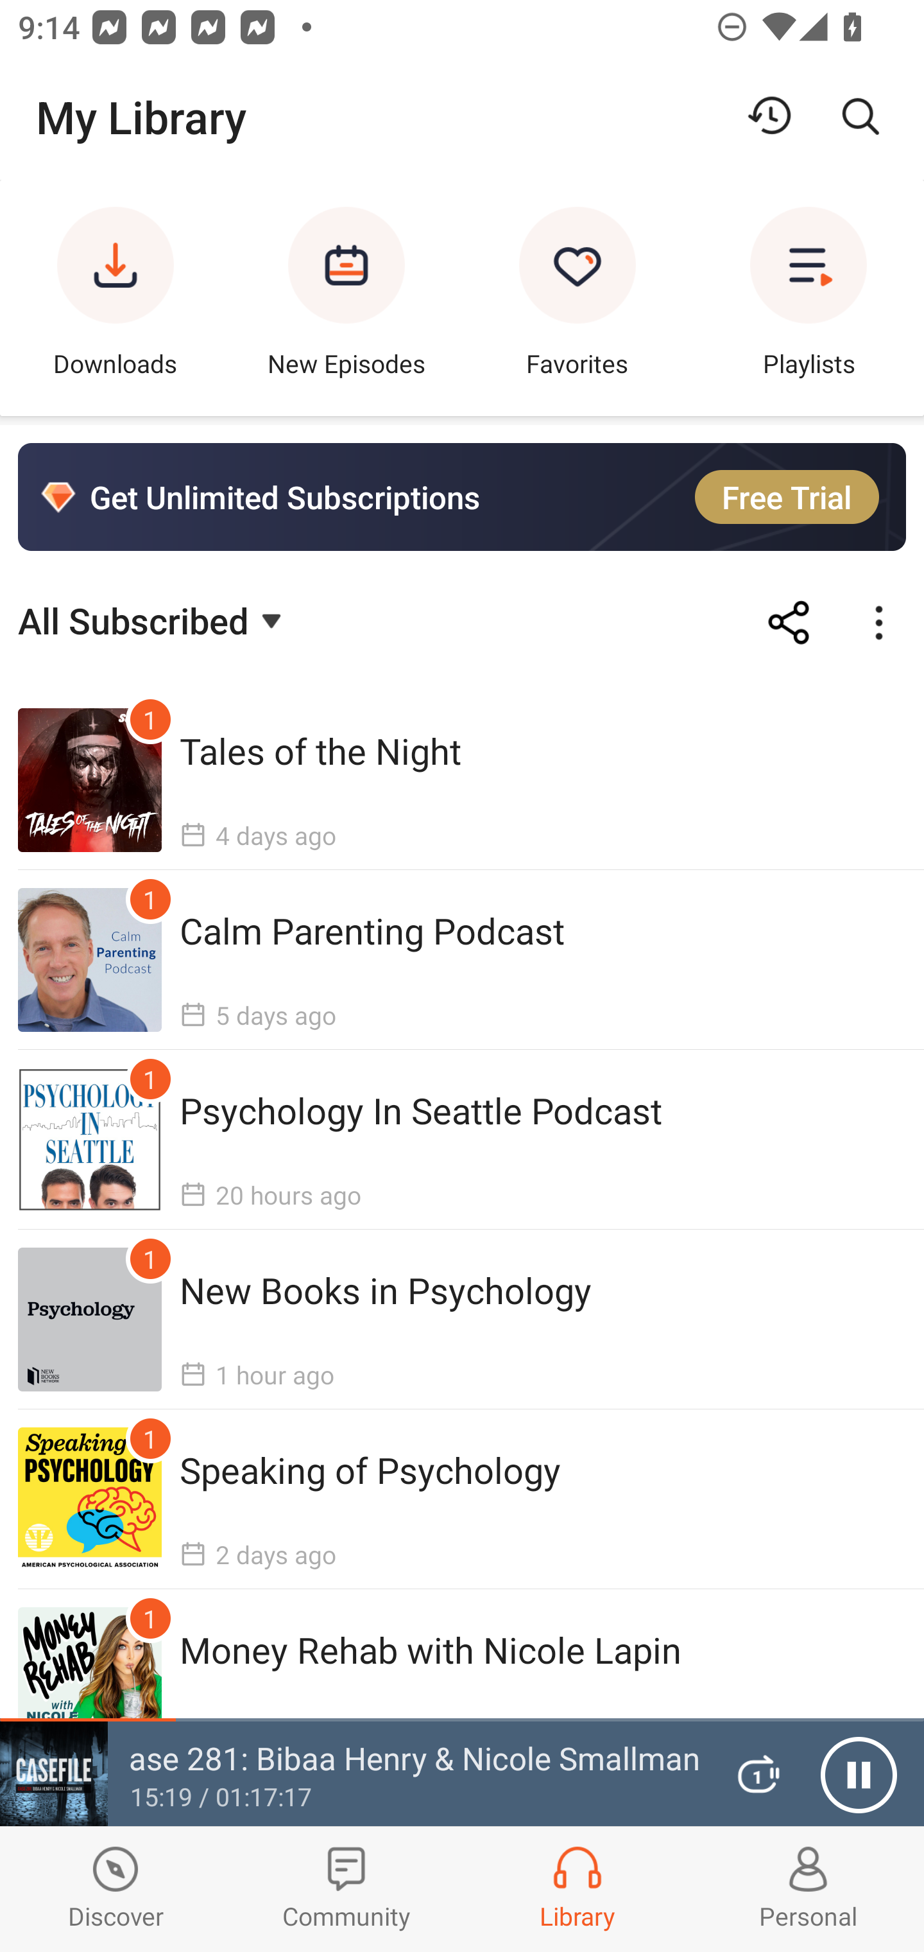 This screenshot has width=924, height=1952. What do you see at coordinates (346, 297) in the screenshot?
I see `New Episodes` at bounding box center [346, 297].